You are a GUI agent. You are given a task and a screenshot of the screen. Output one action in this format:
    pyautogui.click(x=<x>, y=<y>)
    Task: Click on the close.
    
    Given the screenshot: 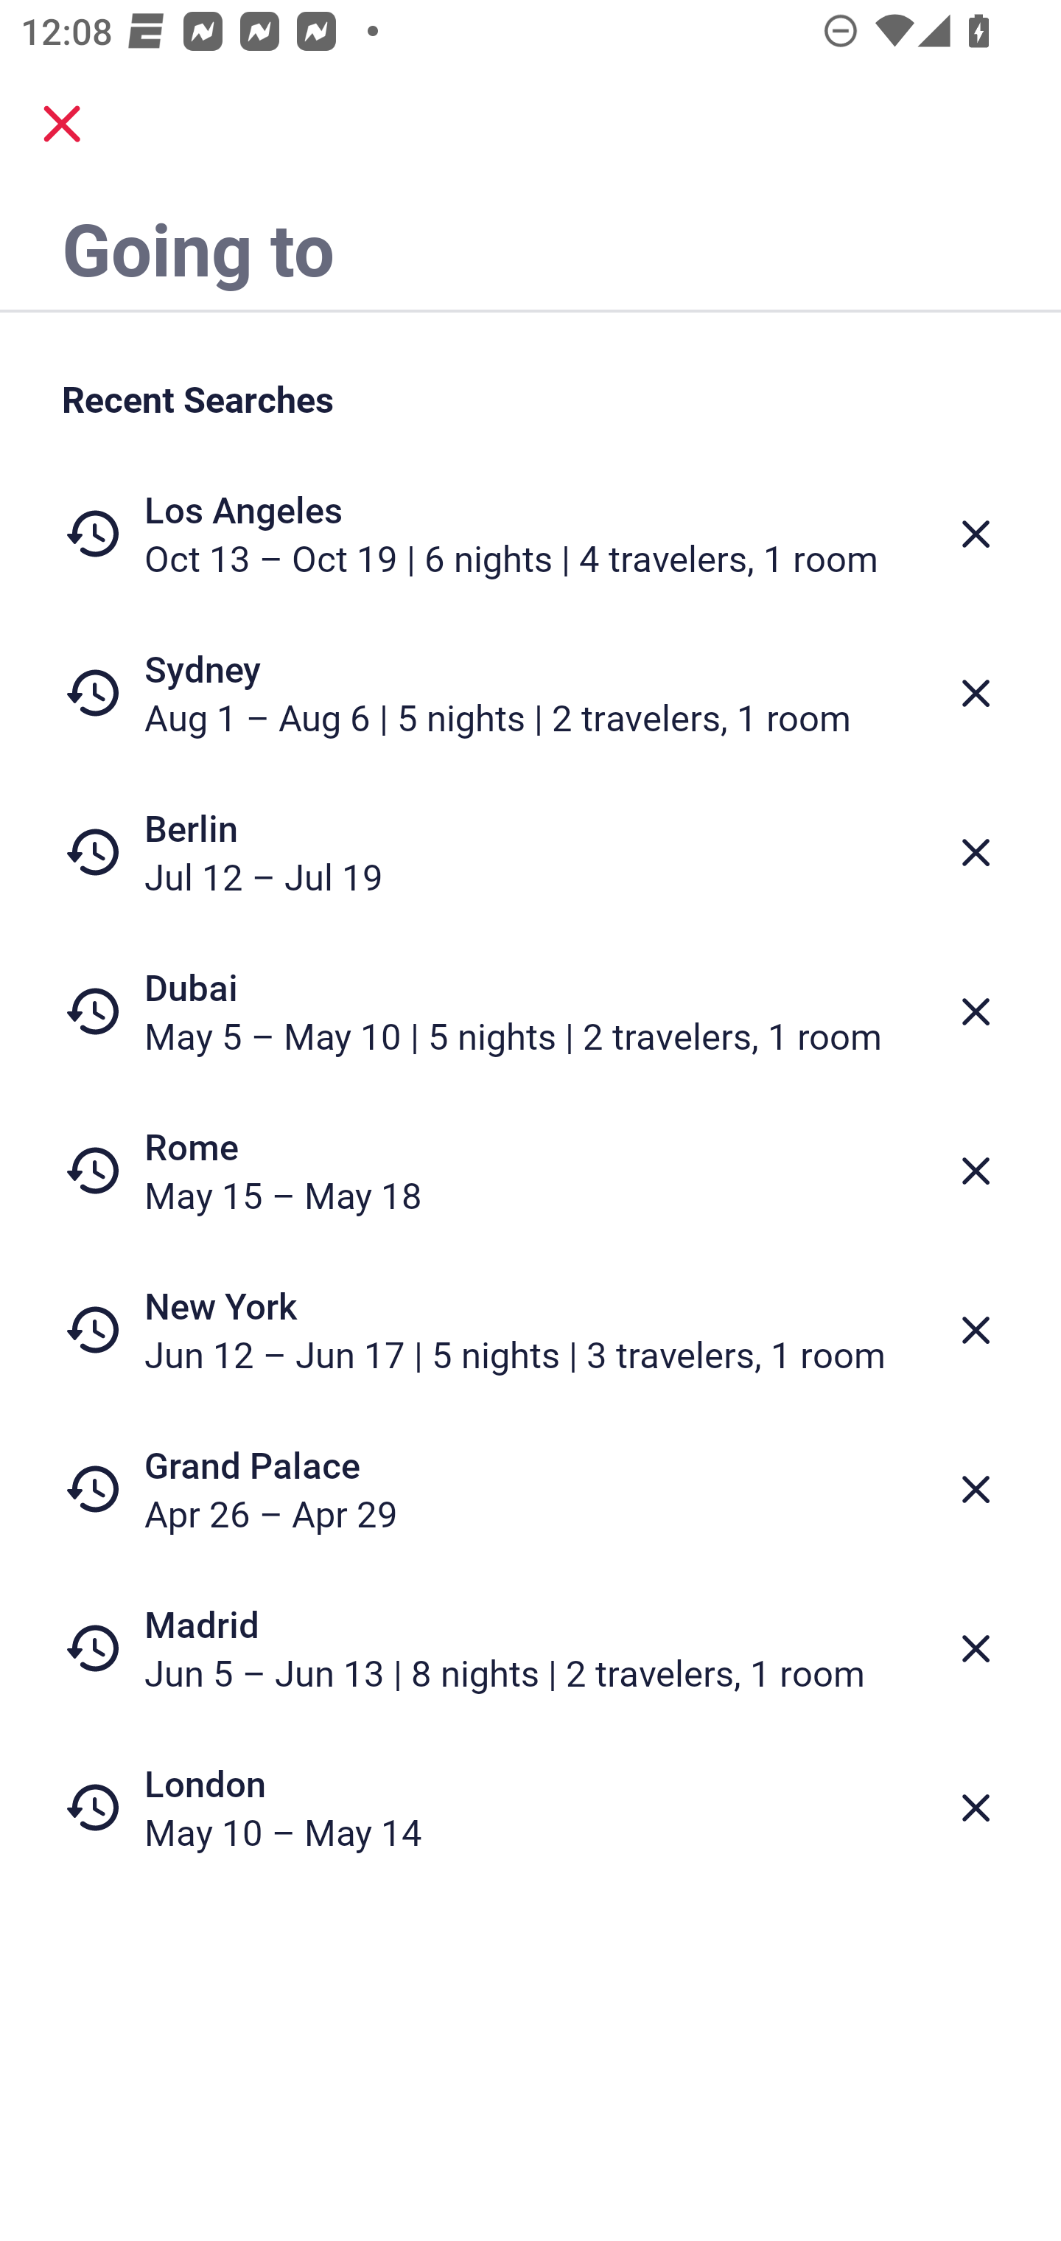 What is the action you would take?
    pyautogui.click(x=62, y=124)
    